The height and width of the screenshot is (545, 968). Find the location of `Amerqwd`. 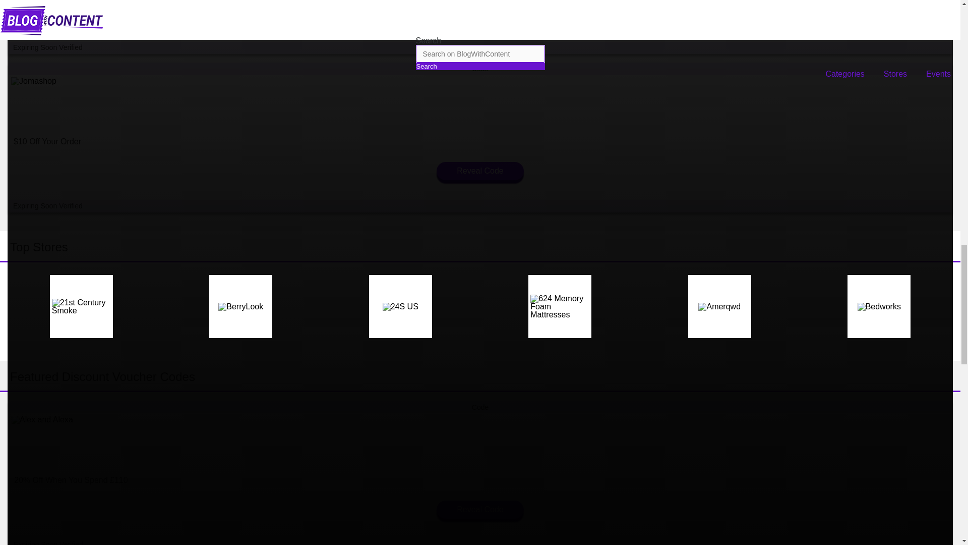

Amerqwd is located at coordinates (719, 307).